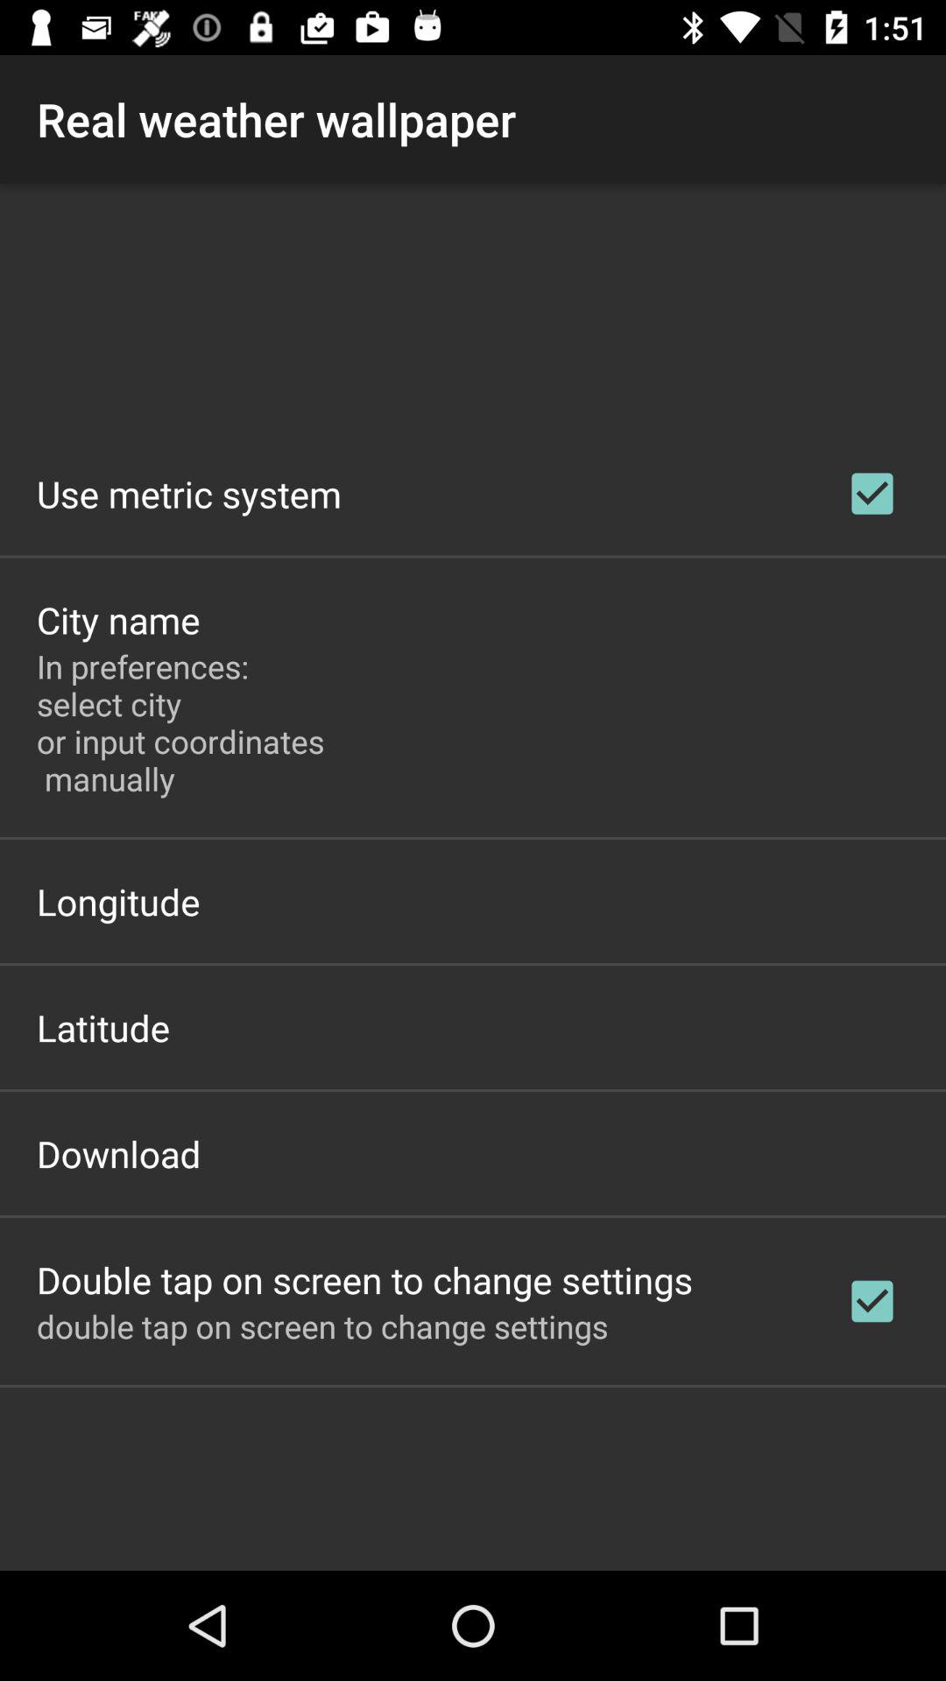  I want to click on select app above in preferences select item, so click(118, 620).